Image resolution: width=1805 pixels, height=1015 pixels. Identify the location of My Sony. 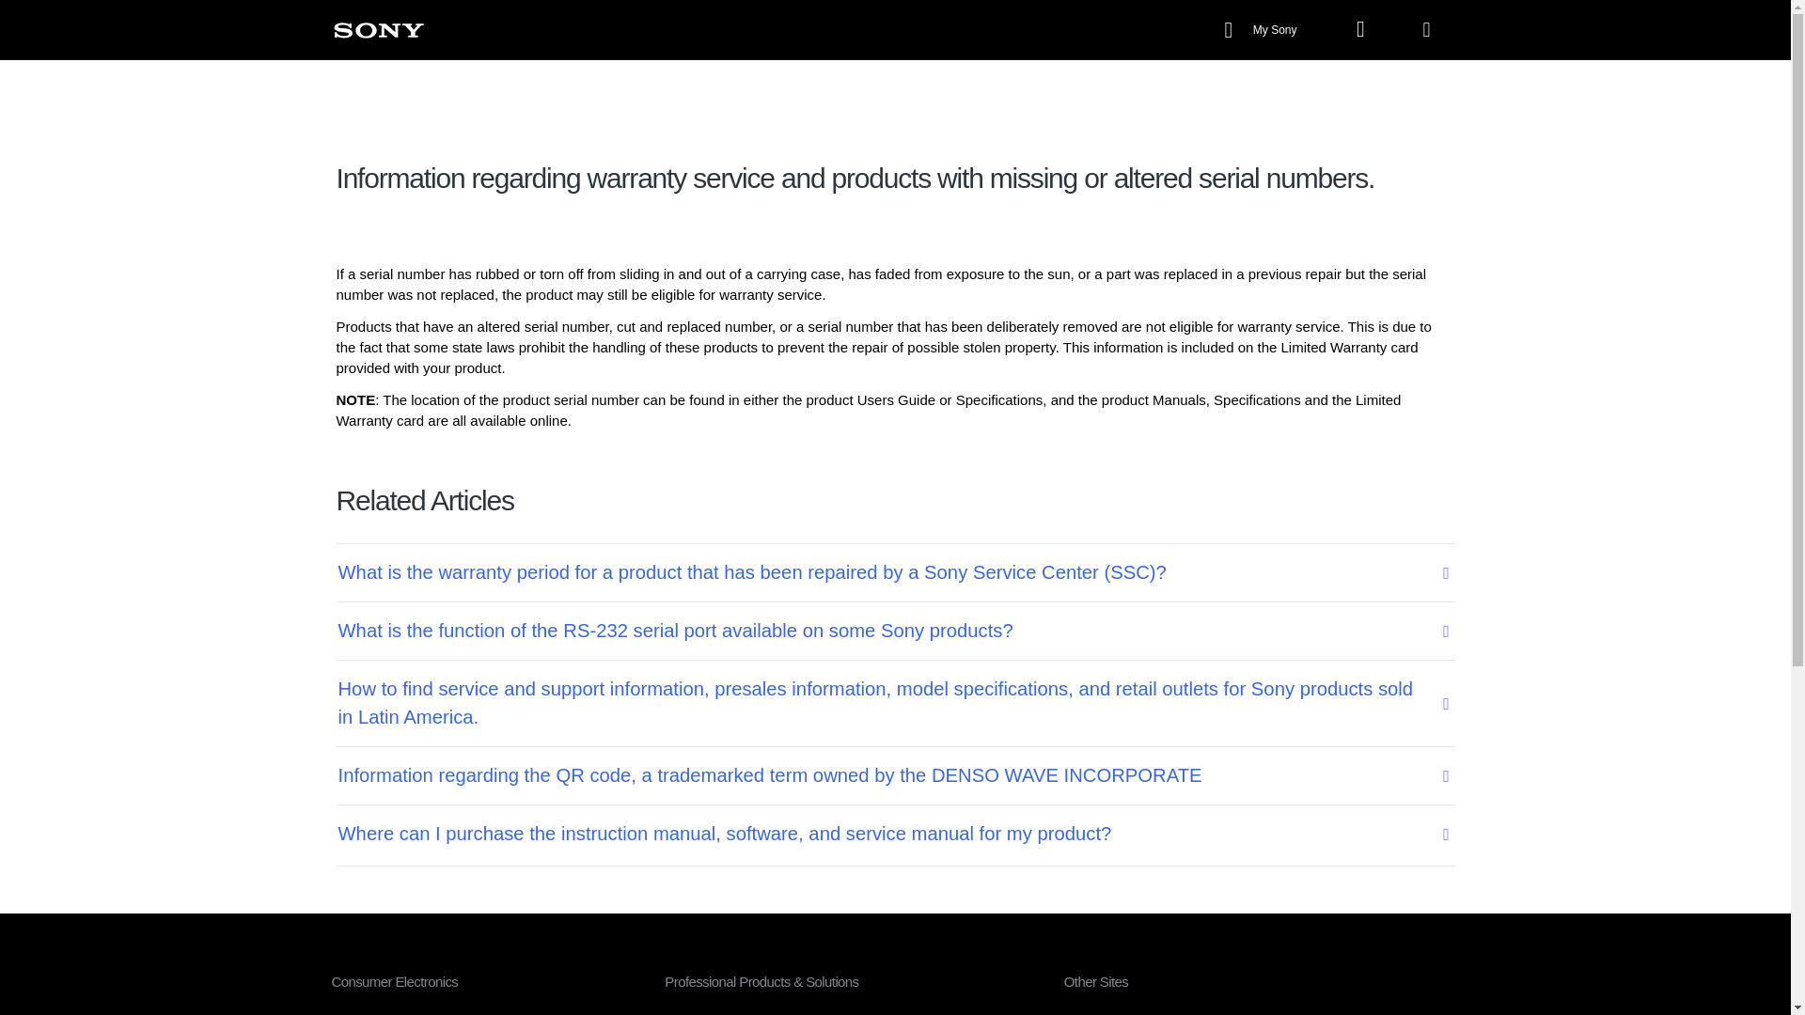
(1263, 30).